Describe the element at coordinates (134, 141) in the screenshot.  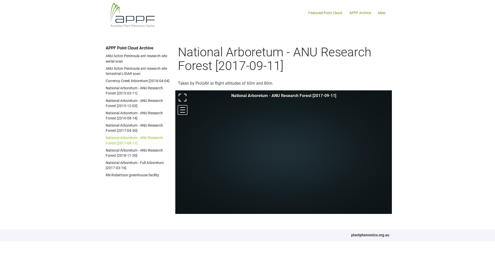
I see `National Arboretum - ANU Research Forest [2017-09-11]` at that location.